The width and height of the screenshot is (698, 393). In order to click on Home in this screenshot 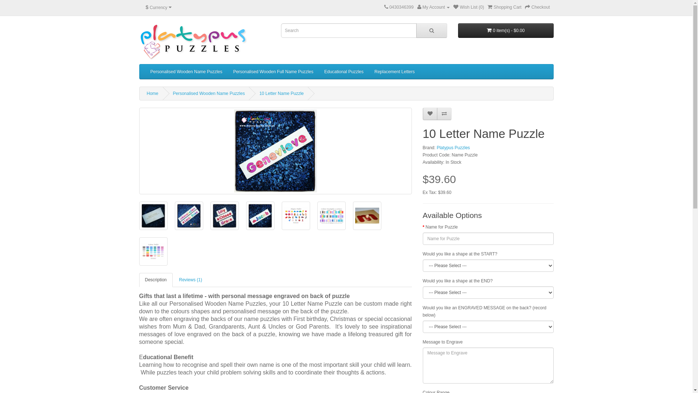, I will do `click(153, 94)`.